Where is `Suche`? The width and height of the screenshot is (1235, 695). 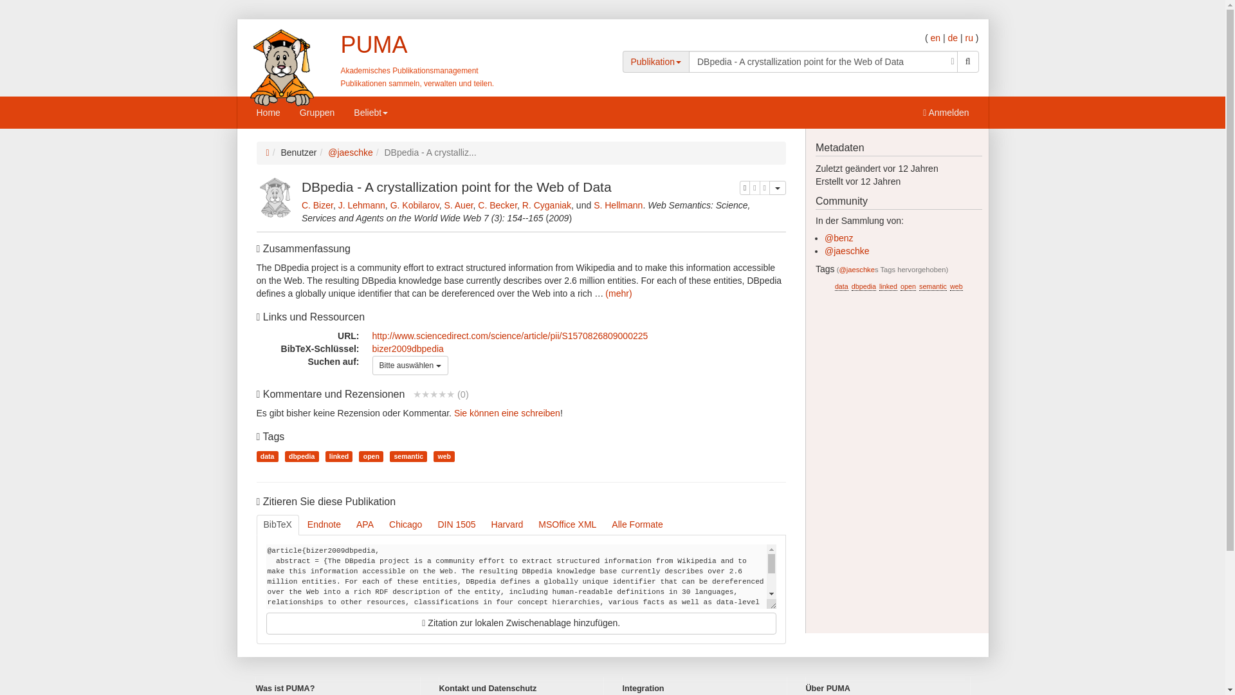
Suche is located at coordinates (968, 62).